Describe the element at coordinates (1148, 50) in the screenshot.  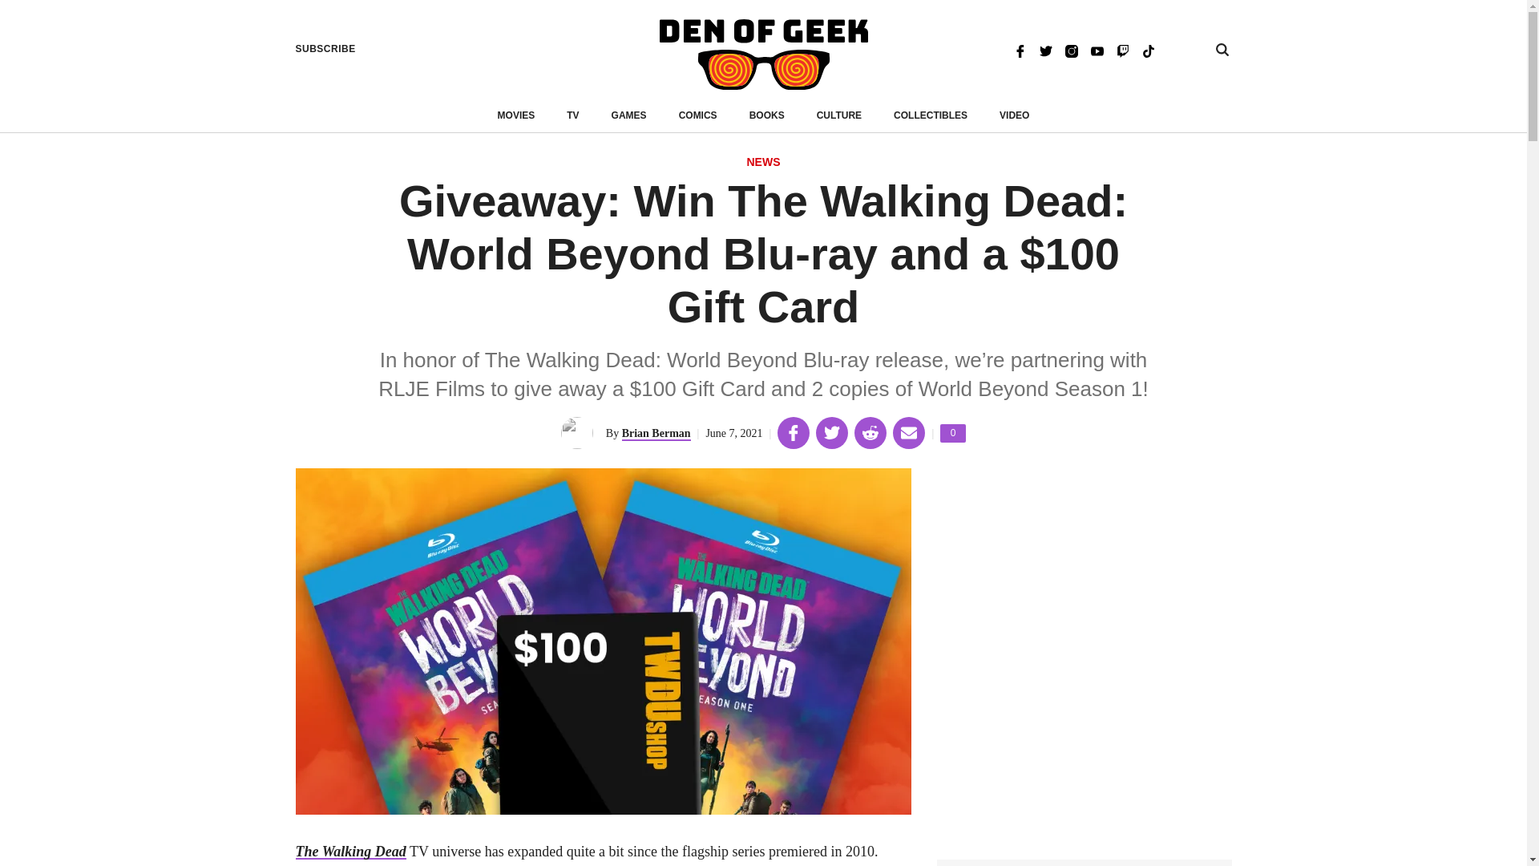
I see `Twitter` at that location.